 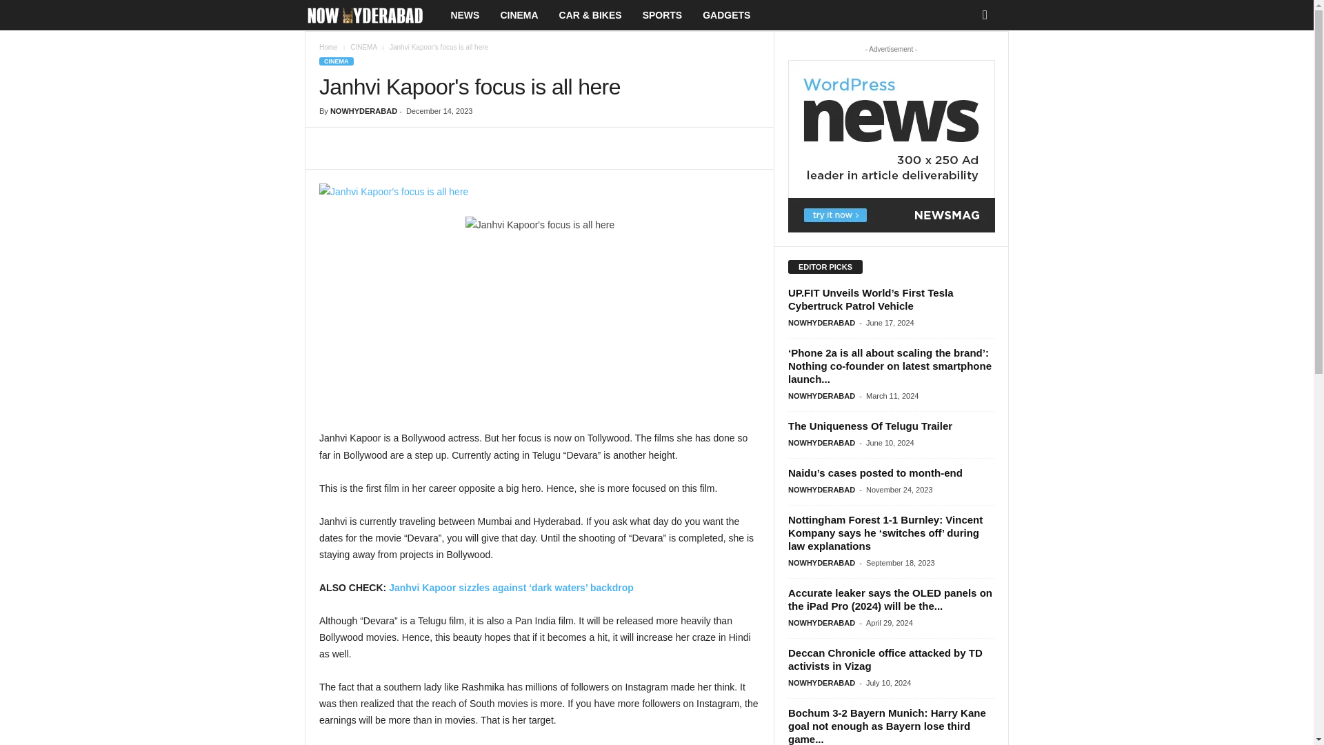 I want to click on NOW HYDERABAD, so click(x=372, y=15).